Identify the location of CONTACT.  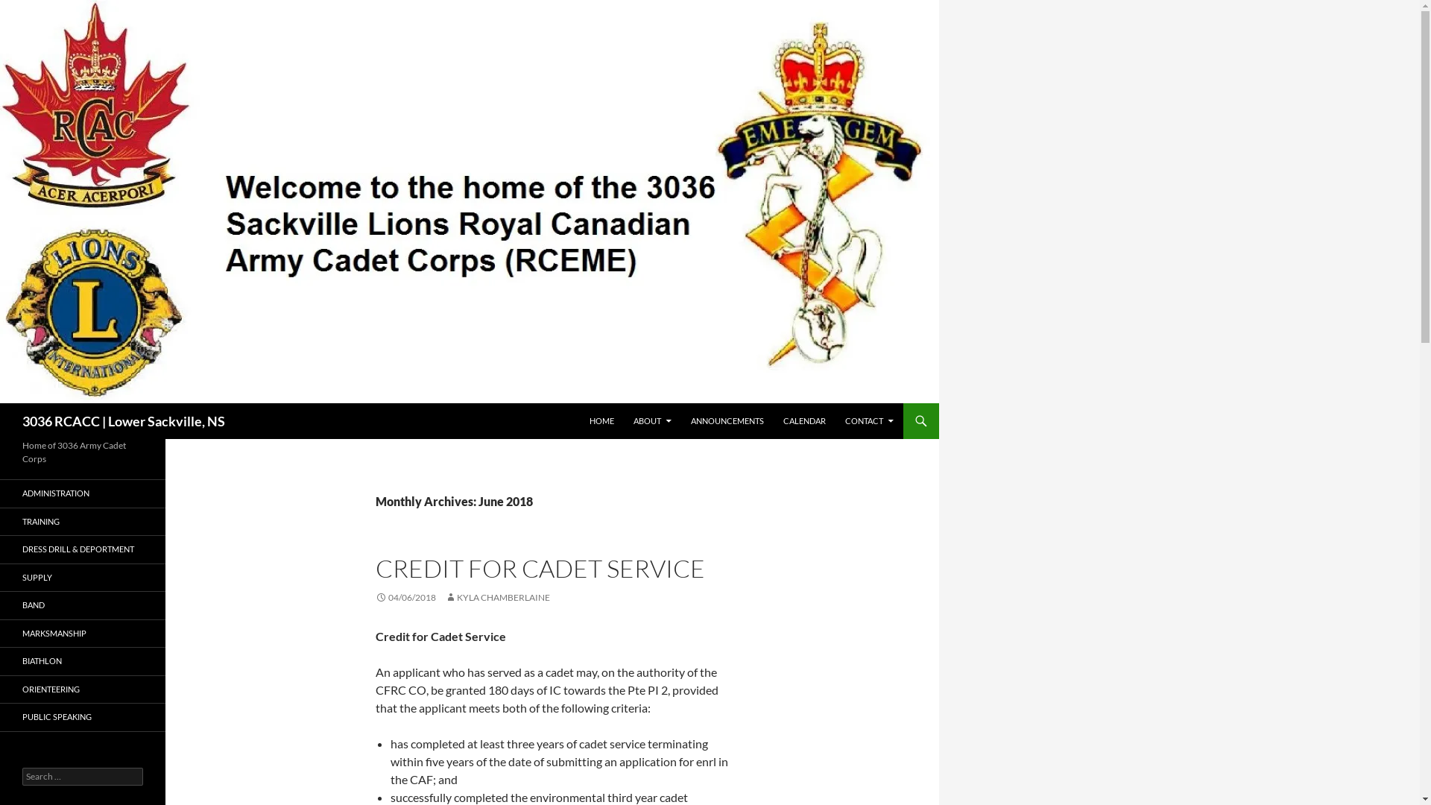
(869, 421).